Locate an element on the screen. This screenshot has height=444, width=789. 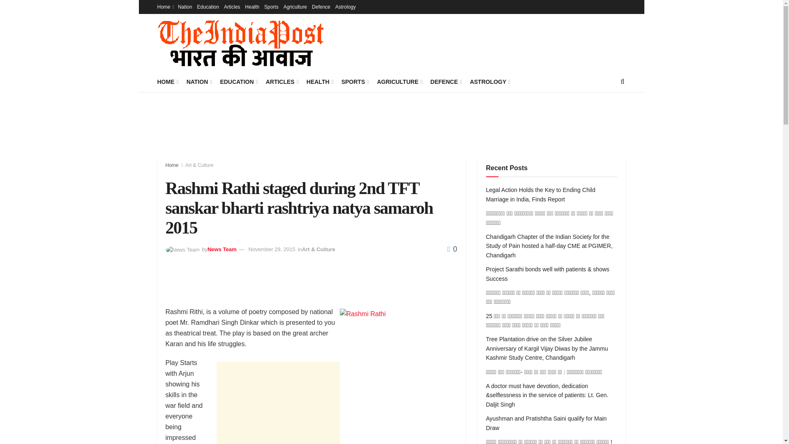
Agriculture is located at coordinates (295, 7).